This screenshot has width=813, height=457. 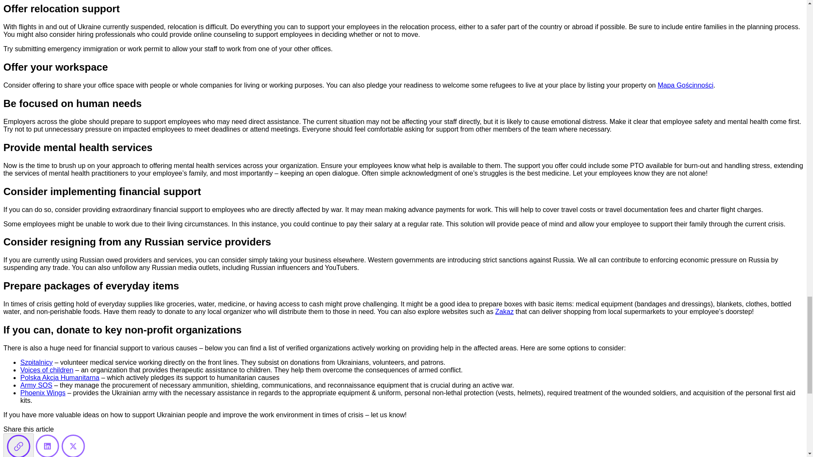 What do you see at coordinates (36, 362) in the screenshot?
I see `Szpitalnicy` at bounding box center [36, 362].